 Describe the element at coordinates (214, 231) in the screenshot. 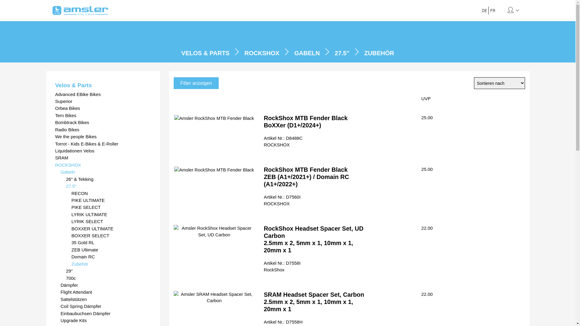

I see `RockShox Headset Spacer Set, UD Carbon` at that location.